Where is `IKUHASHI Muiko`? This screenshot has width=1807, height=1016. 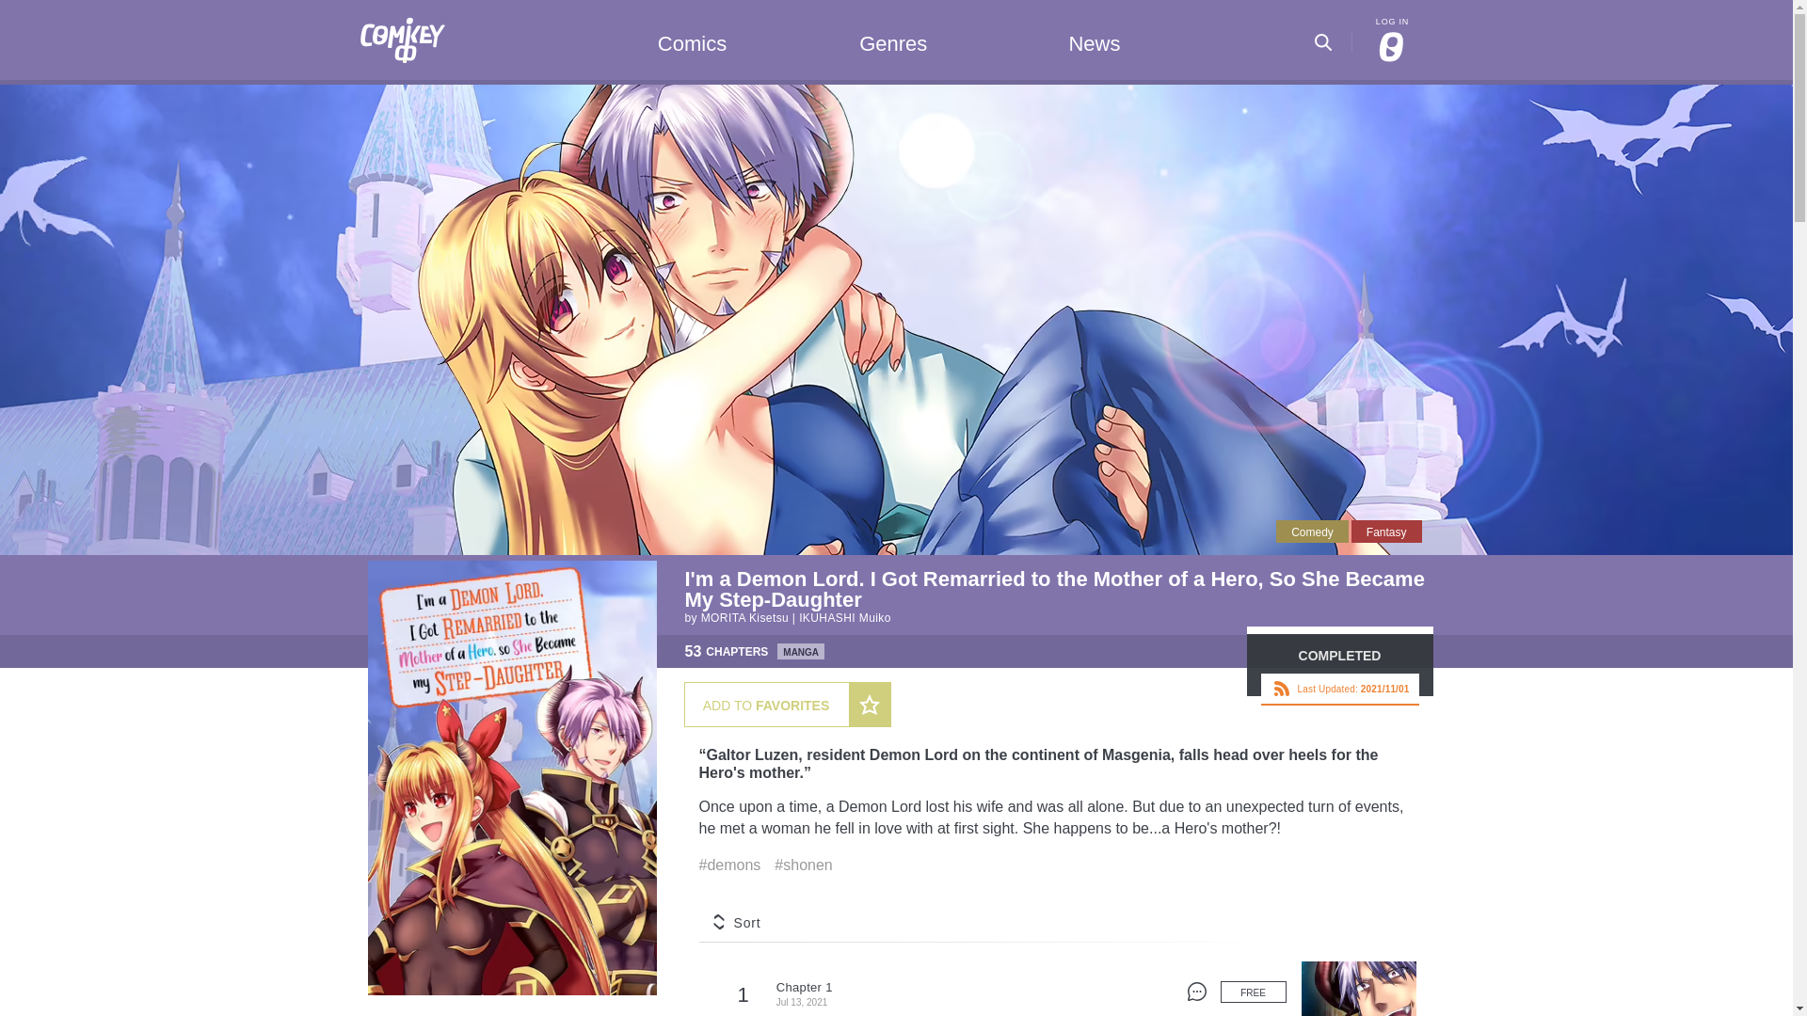 IKUHASHI Muiko is located at coordinates (844, 618).